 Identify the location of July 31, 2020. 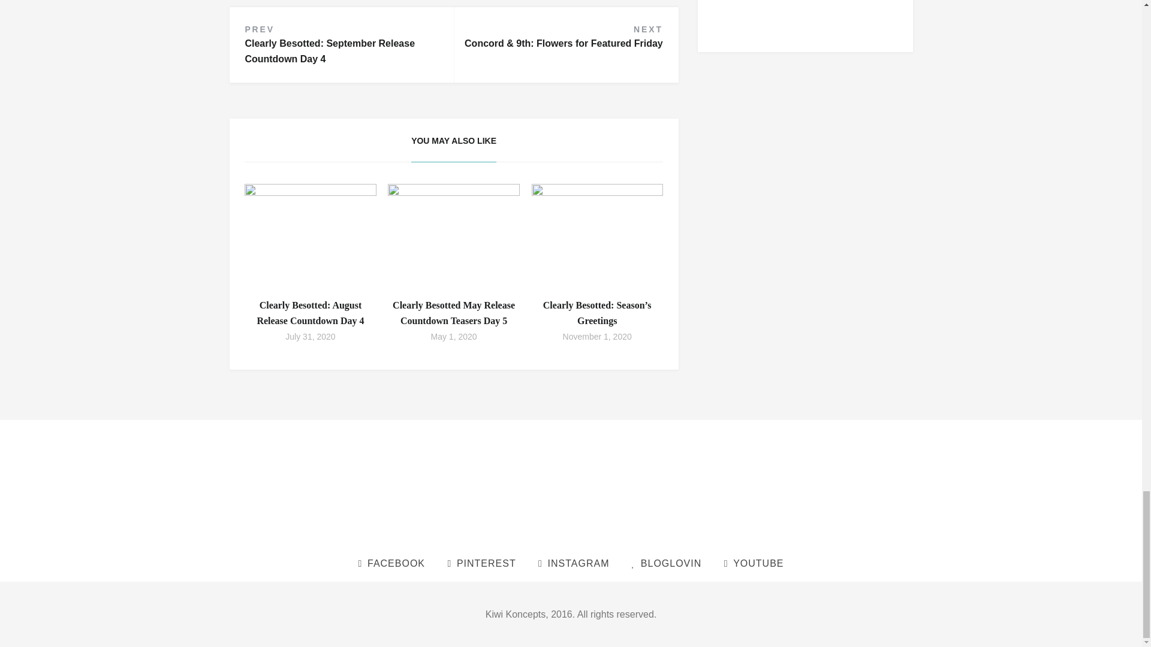
(806, 18).